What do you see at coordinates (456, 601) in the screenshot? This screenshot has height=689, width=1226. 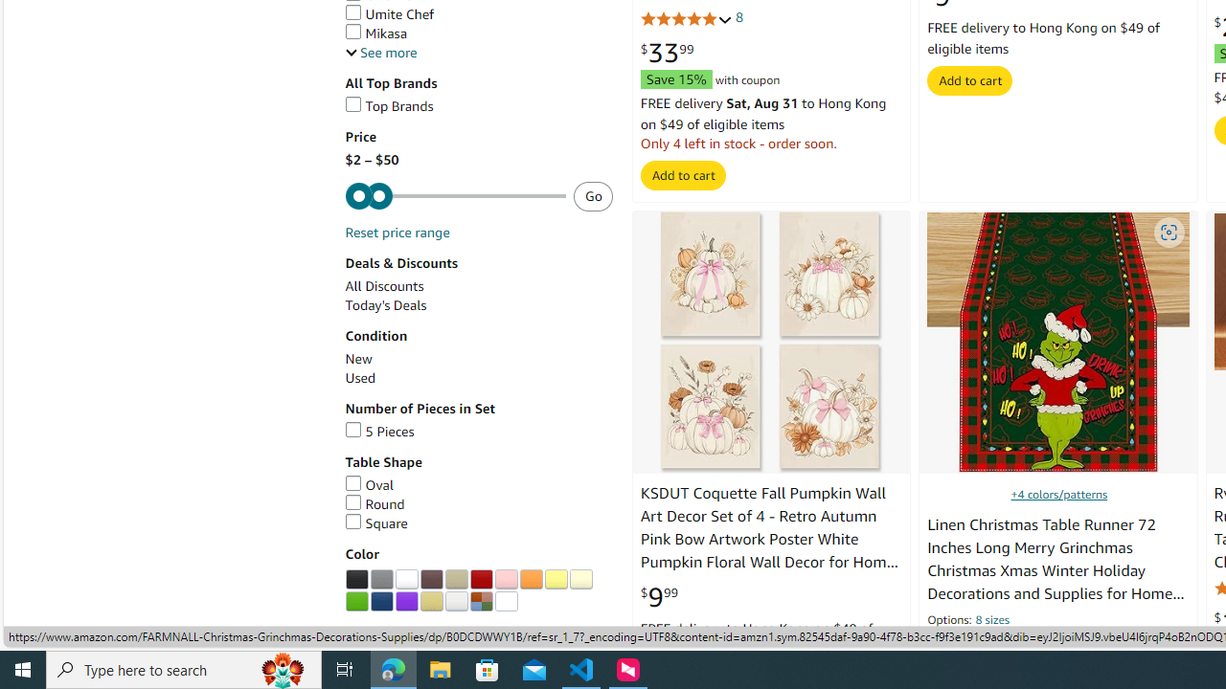 I see `Silver` at bounding box center [456, 601].